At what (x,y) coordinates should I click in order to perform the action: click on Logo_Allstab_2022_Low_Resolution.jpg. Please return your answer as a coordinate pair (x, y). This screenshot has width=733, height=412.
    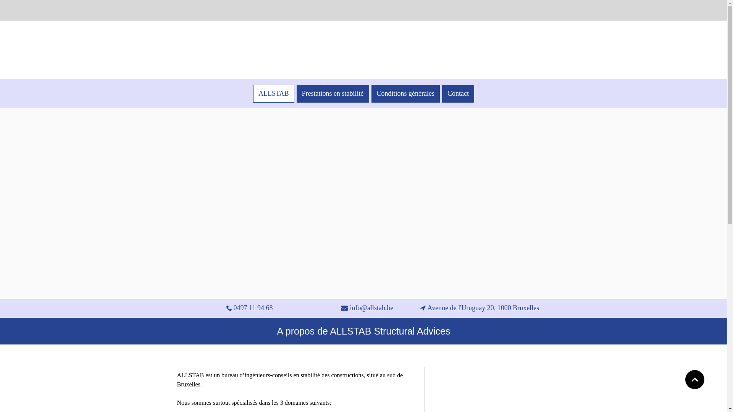
    Looking at the image, I should click on (352, 50).